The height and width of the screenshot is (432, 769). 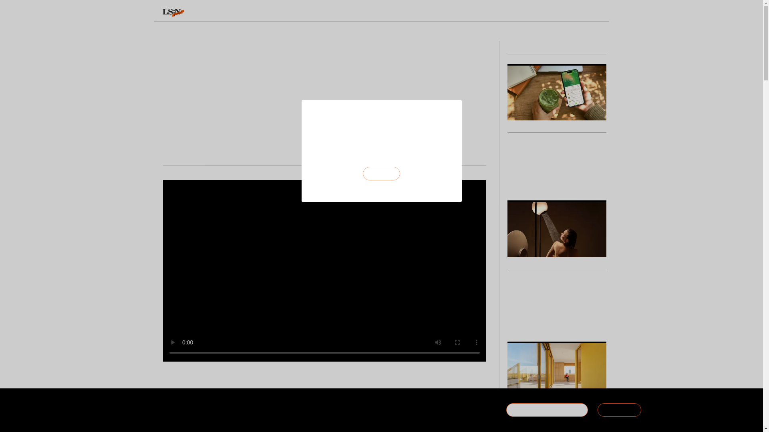 I want to click on Behaviours, so click(x=253, y=13).